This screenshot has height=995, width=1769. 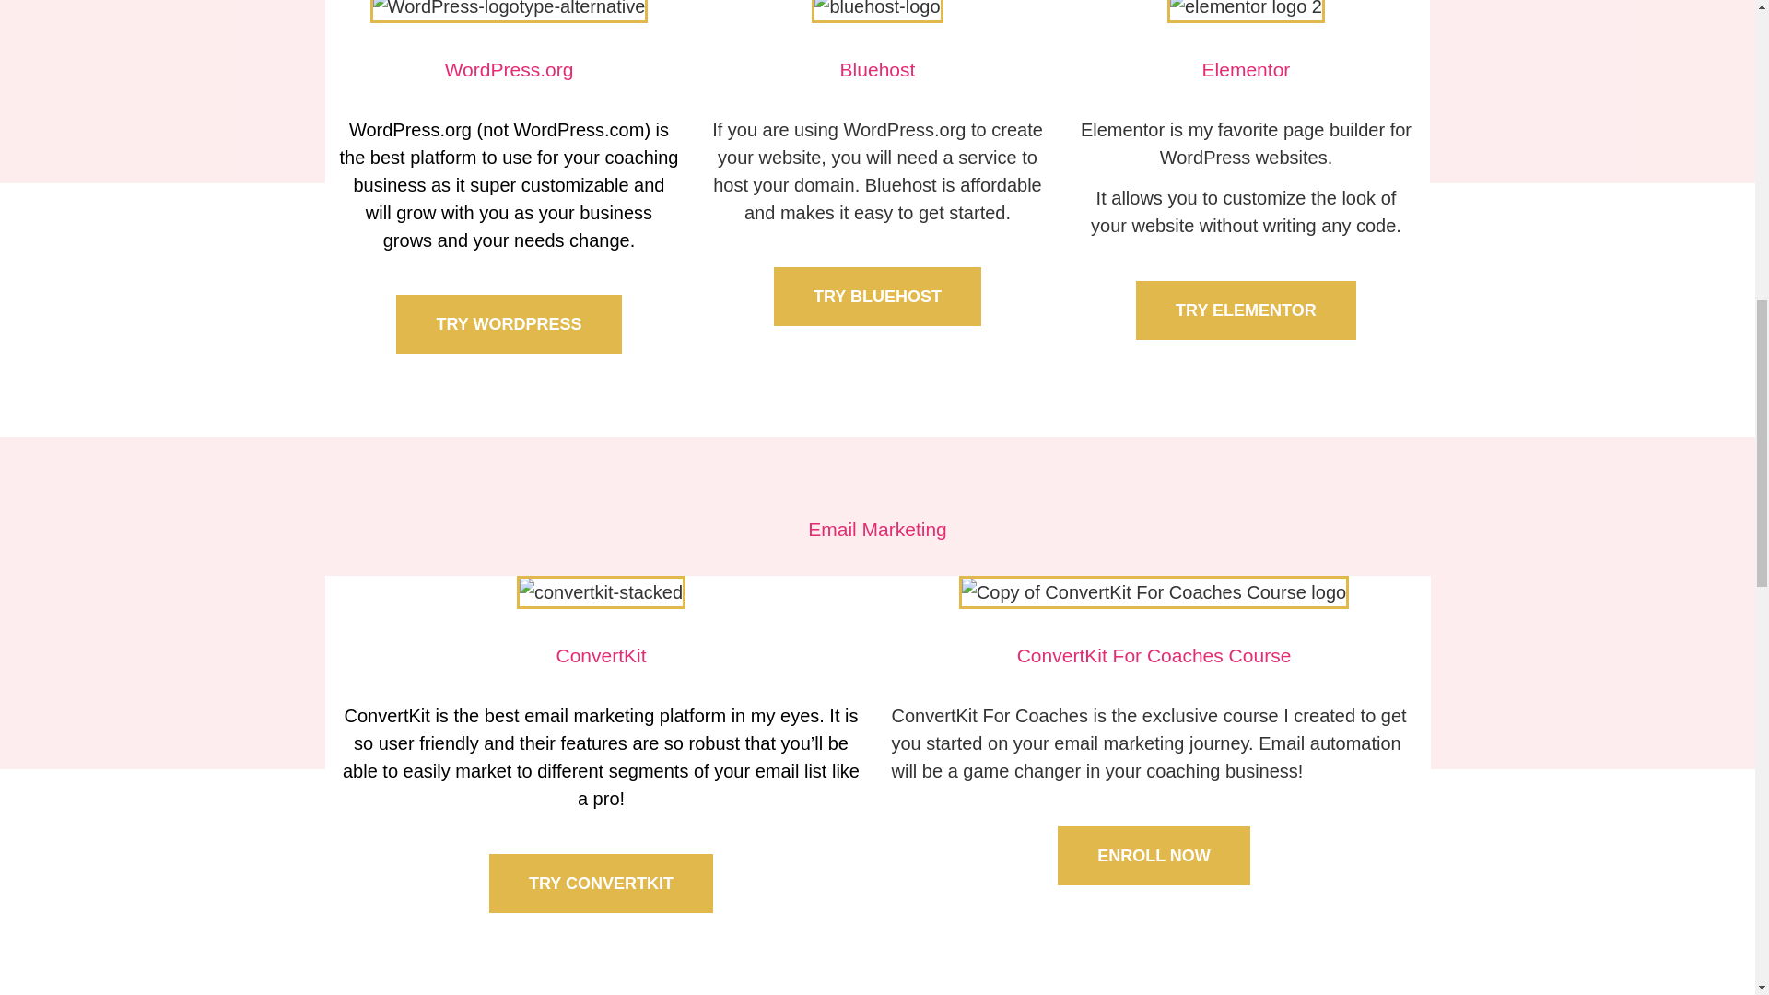 I want to click on TRY WORDPRESS, so click(x=509, y=324).